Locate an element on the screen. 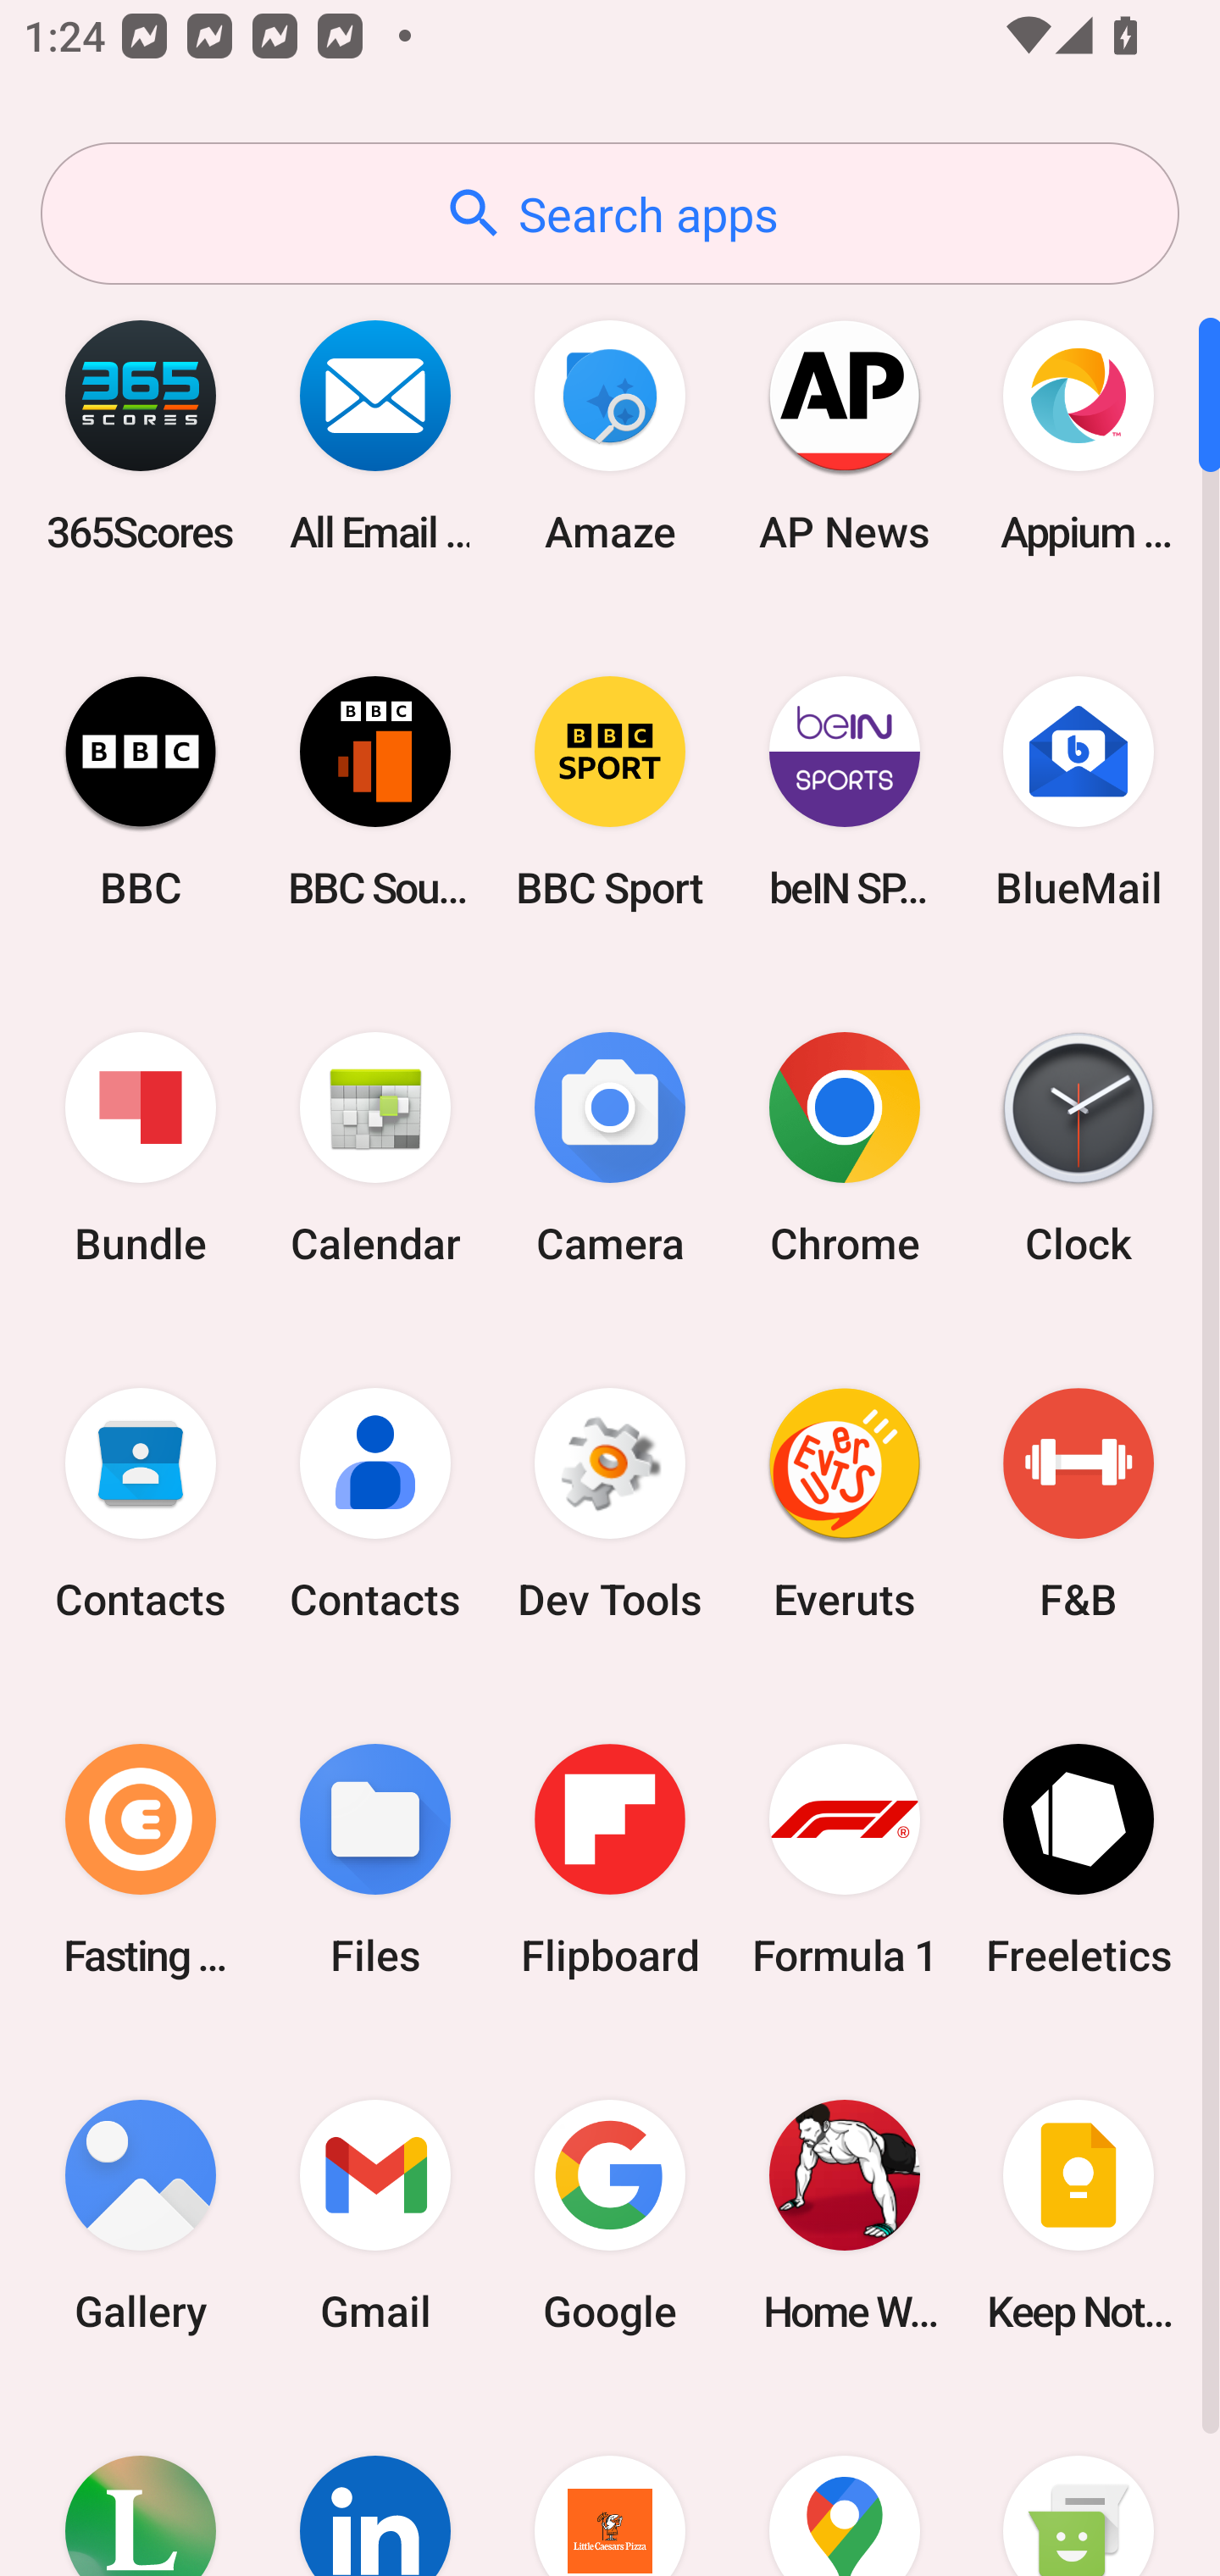  All Email Connect is located at coordinates (375, 436).